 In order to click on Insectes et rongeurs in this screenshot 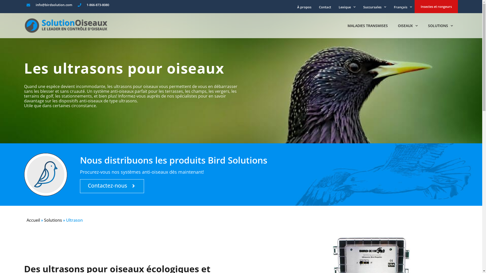, I will do `click(436, 7)`.